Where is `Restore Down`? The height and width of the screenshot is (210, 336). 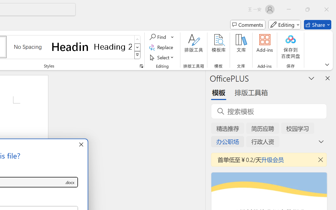 Restore Down is located at coordinates (308, 9).